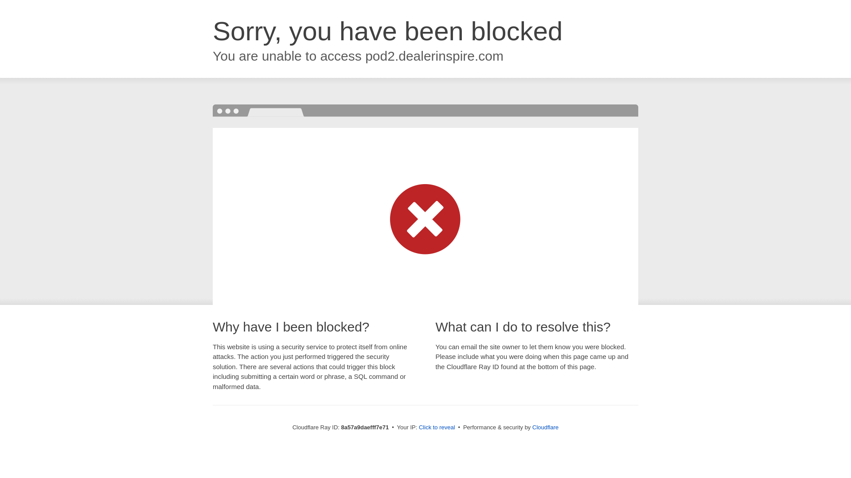  Describe the element at coordinates (545, 427) in the screenshot. I see `Cloudflare` at that location.